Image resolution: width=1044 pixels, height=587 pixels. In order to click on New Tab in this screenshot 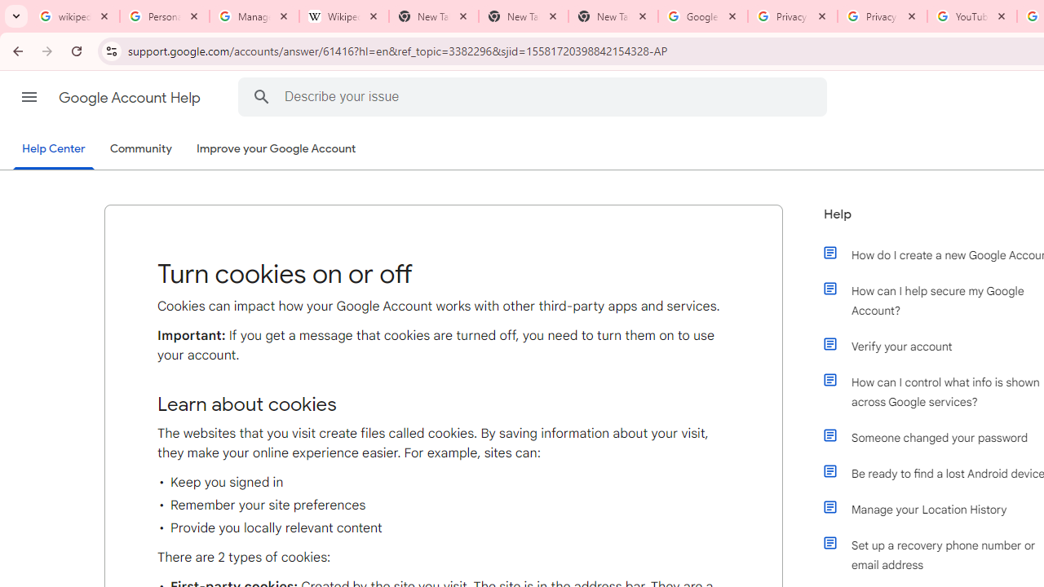, I will do `click(613, 16)`.